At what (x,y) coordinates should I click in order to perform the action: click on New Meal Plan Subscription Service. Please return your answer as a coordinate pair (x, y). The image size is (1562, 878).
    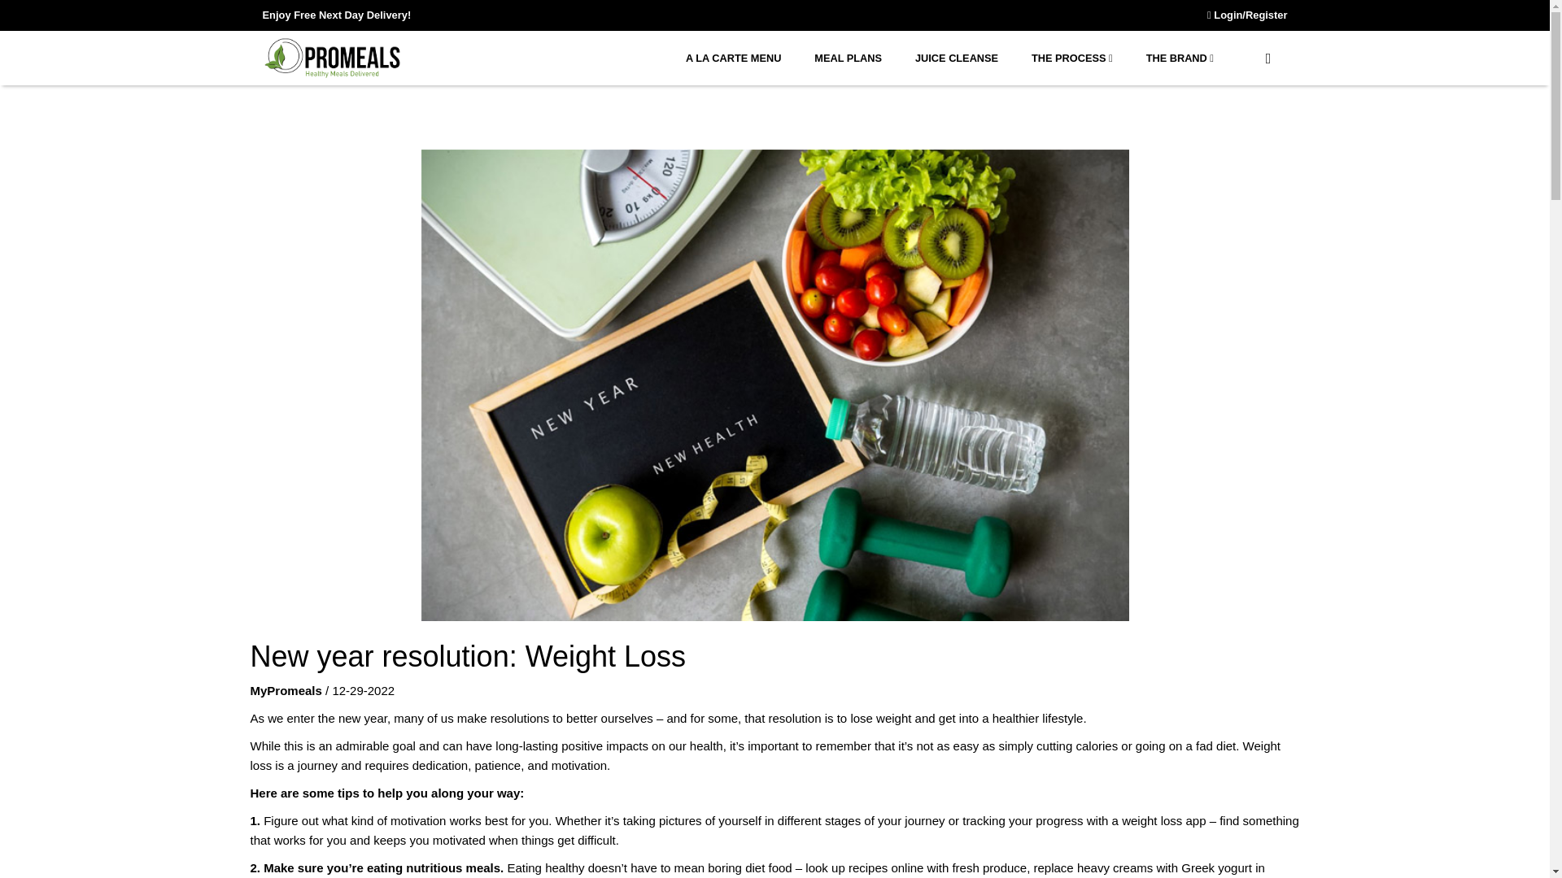
    Looking at the image, I should click on (849, 58).